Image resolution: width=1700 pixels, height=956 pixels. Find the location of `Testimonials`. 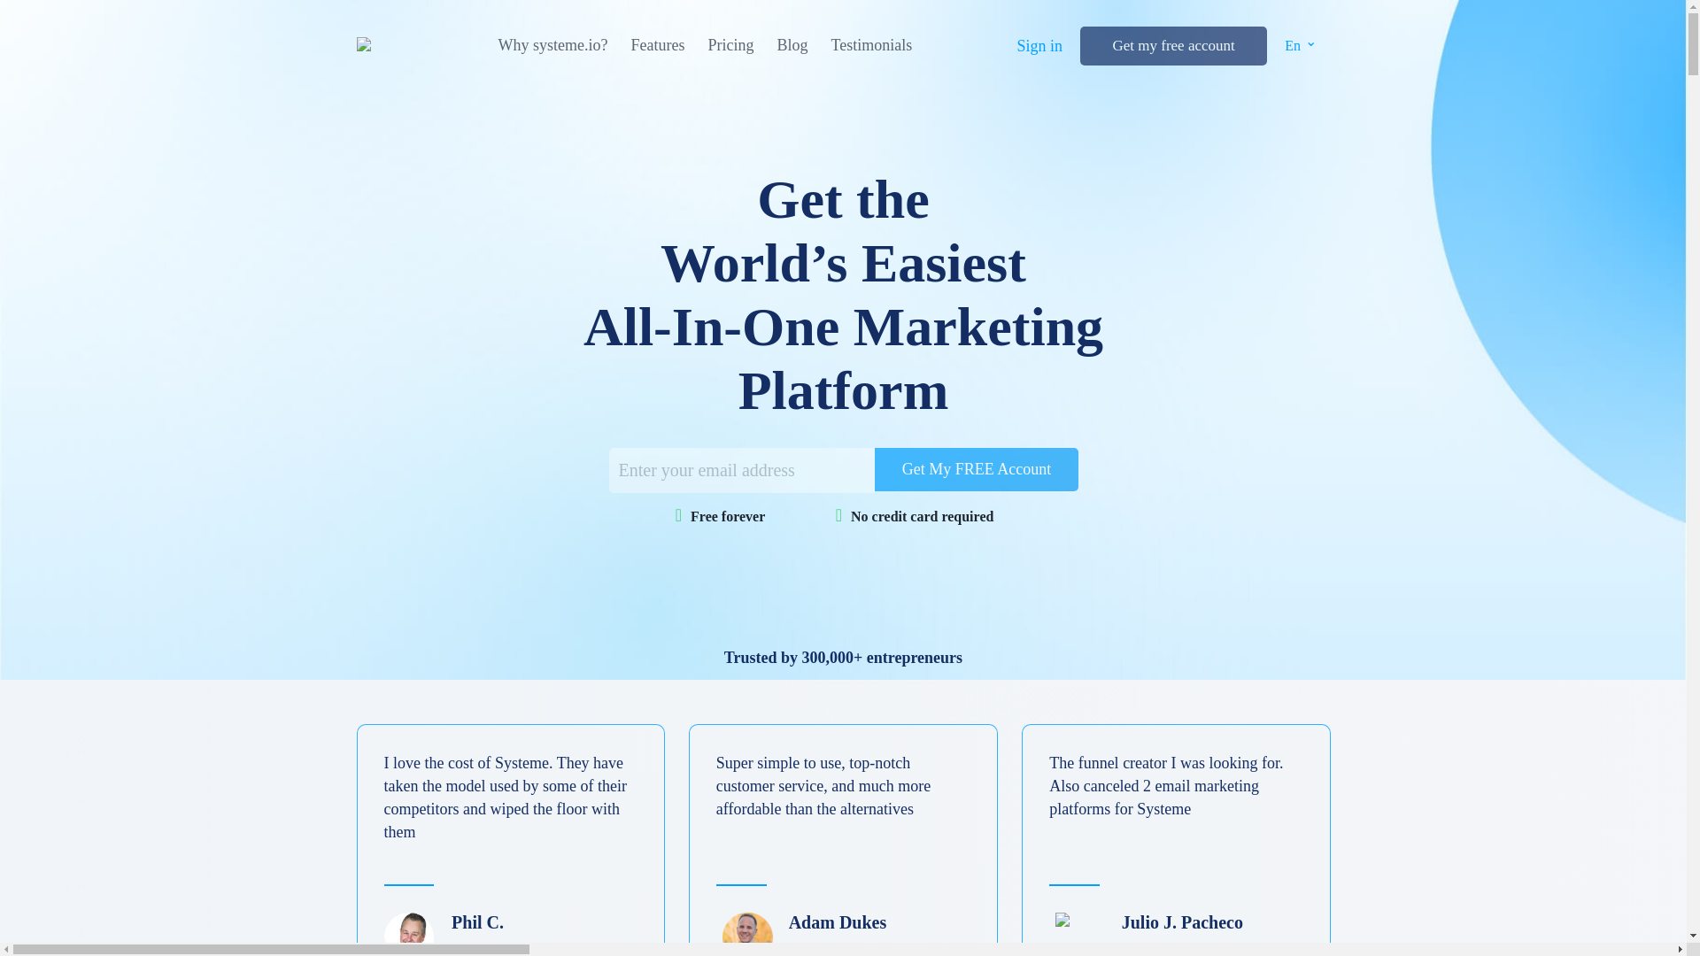

Testimonials is located at coordinates (871, 45).